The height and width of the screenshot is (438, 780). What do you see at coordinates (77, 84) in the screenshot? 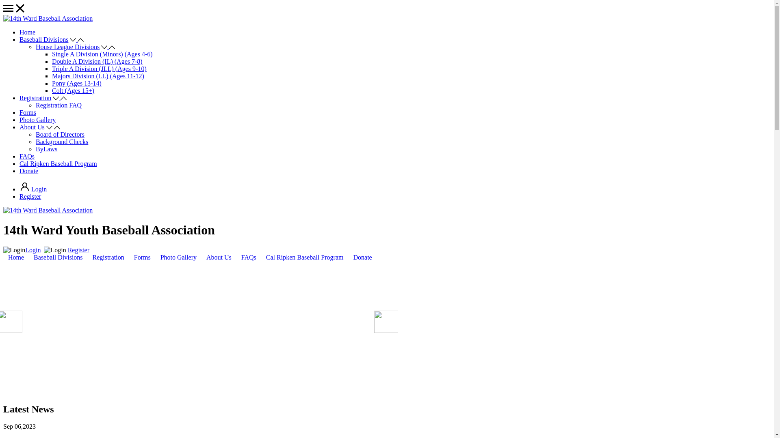
I see `Pony (Ages 13-14)` at bounding box center [77, 84].